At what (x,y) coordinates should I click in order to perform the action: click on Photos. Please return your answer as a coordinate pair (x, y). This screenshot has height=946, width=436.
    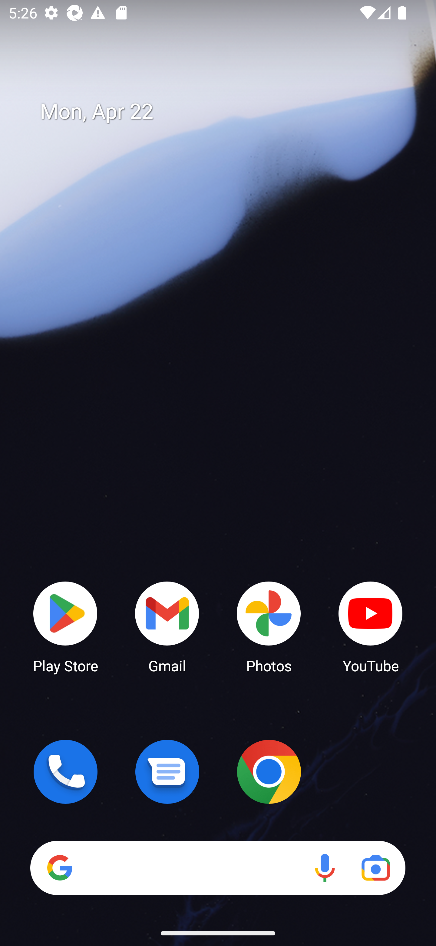
    Looking at the image, I should click on (269, 626).